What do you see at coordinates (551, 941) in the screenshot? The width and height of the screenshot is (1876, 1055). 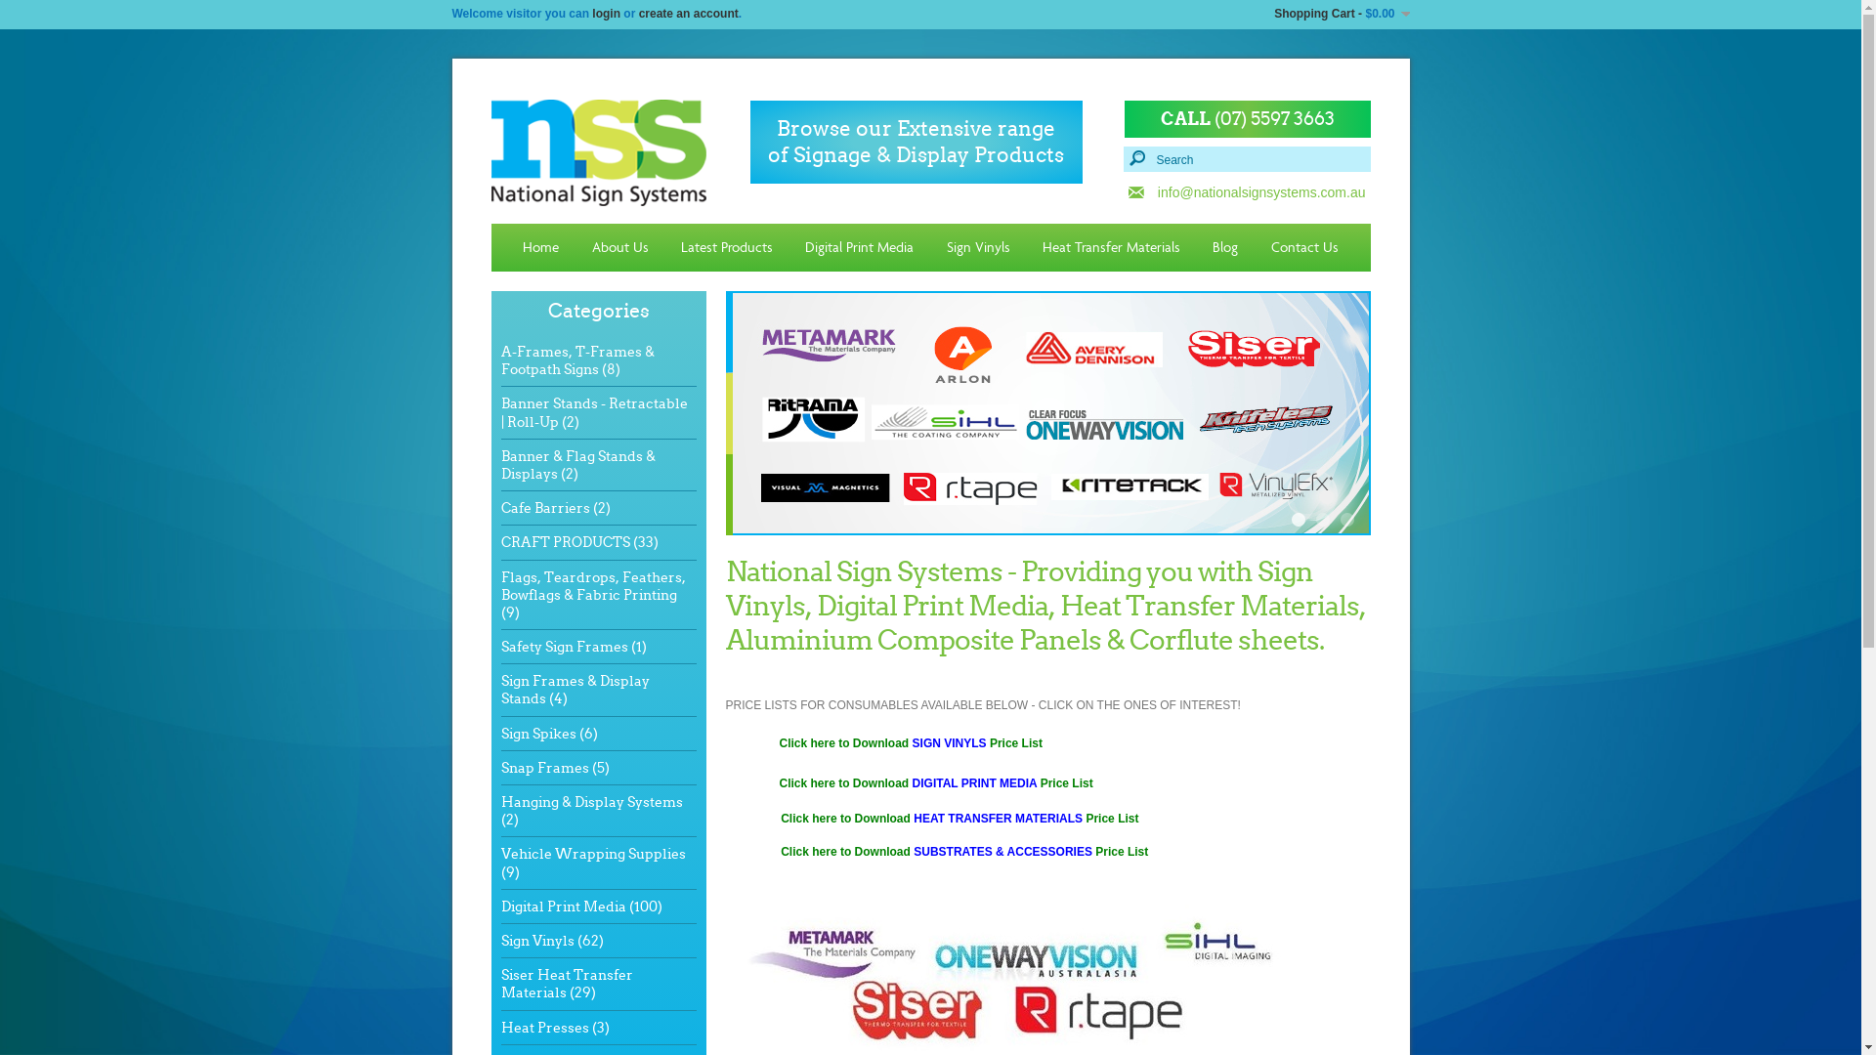 I see `Sign Vinyls (62)` at bounding box center [551, 941].